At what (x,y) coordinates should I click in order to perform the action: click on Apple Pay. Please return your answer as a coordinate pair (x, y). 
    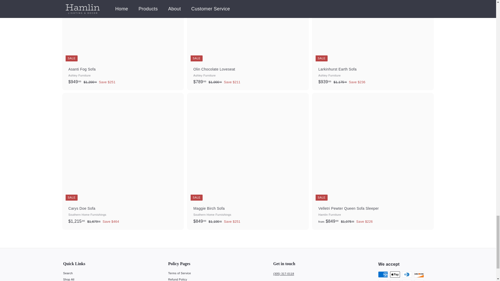
    Looking at the image, I should click on (395, 274).